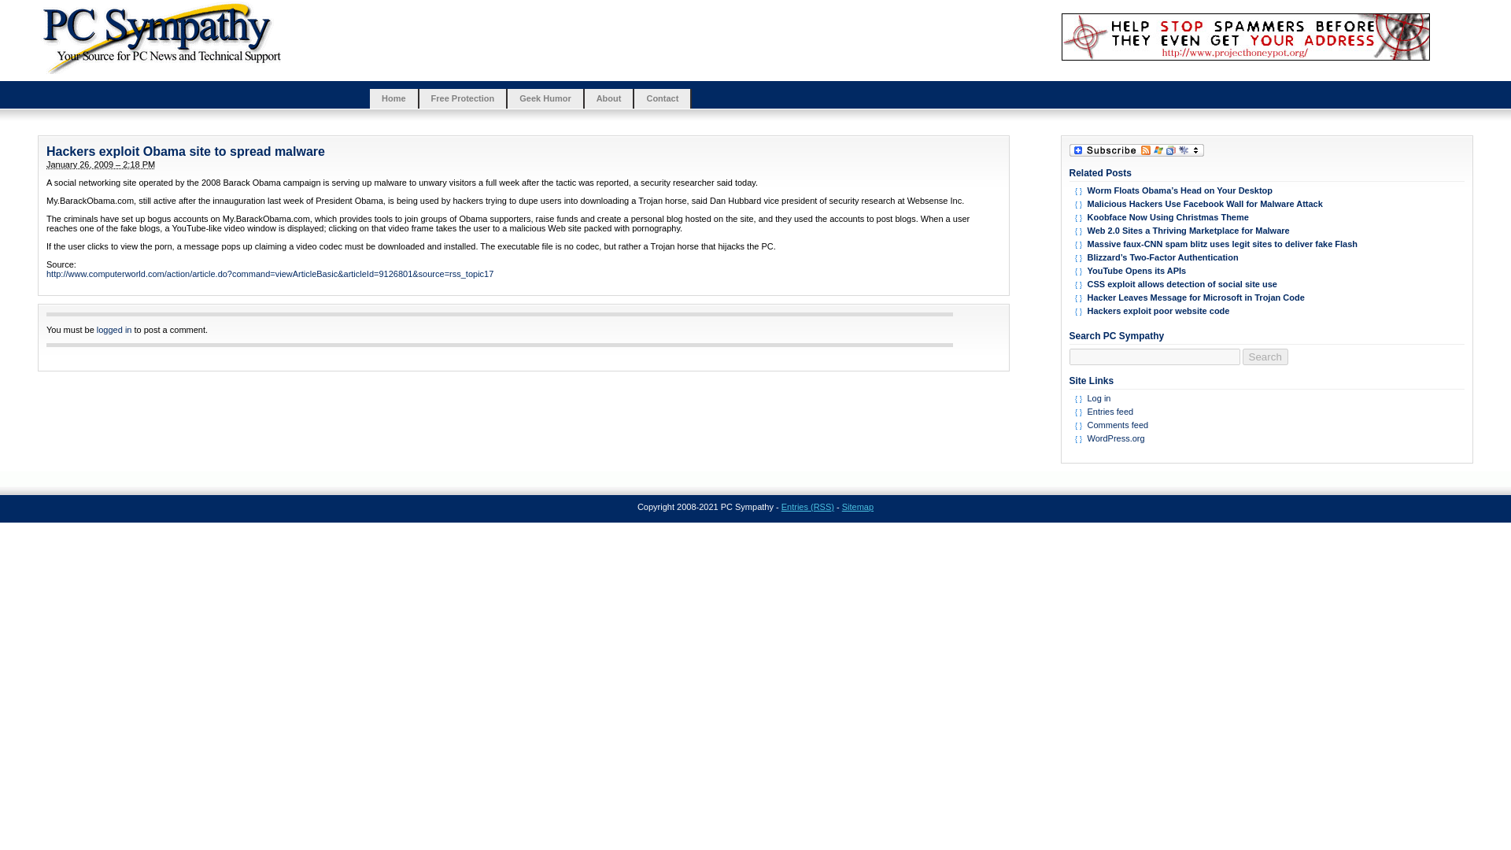 The height and width of the screenshot is (850, 1511). I want to click on YouTube Opens its APIs, so click(1136, 271).